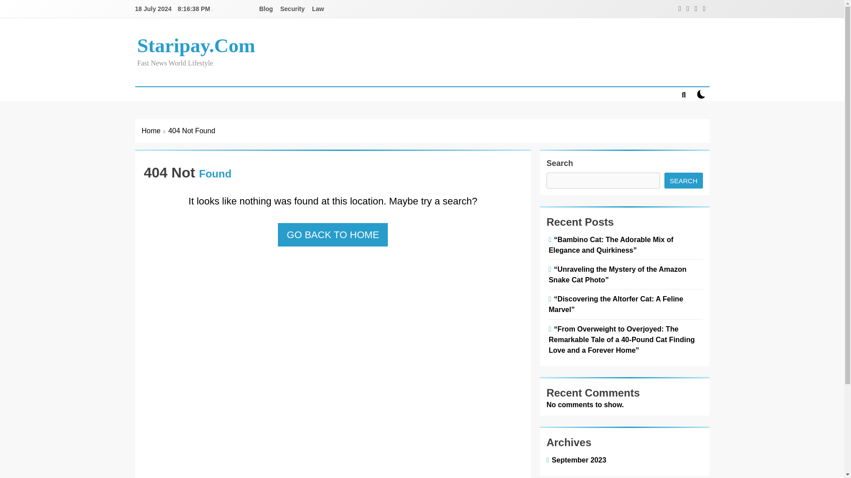  Describe the element at coordinates (333, 235) in the screenshot. I see `GO BACK TO HOME` at that location.